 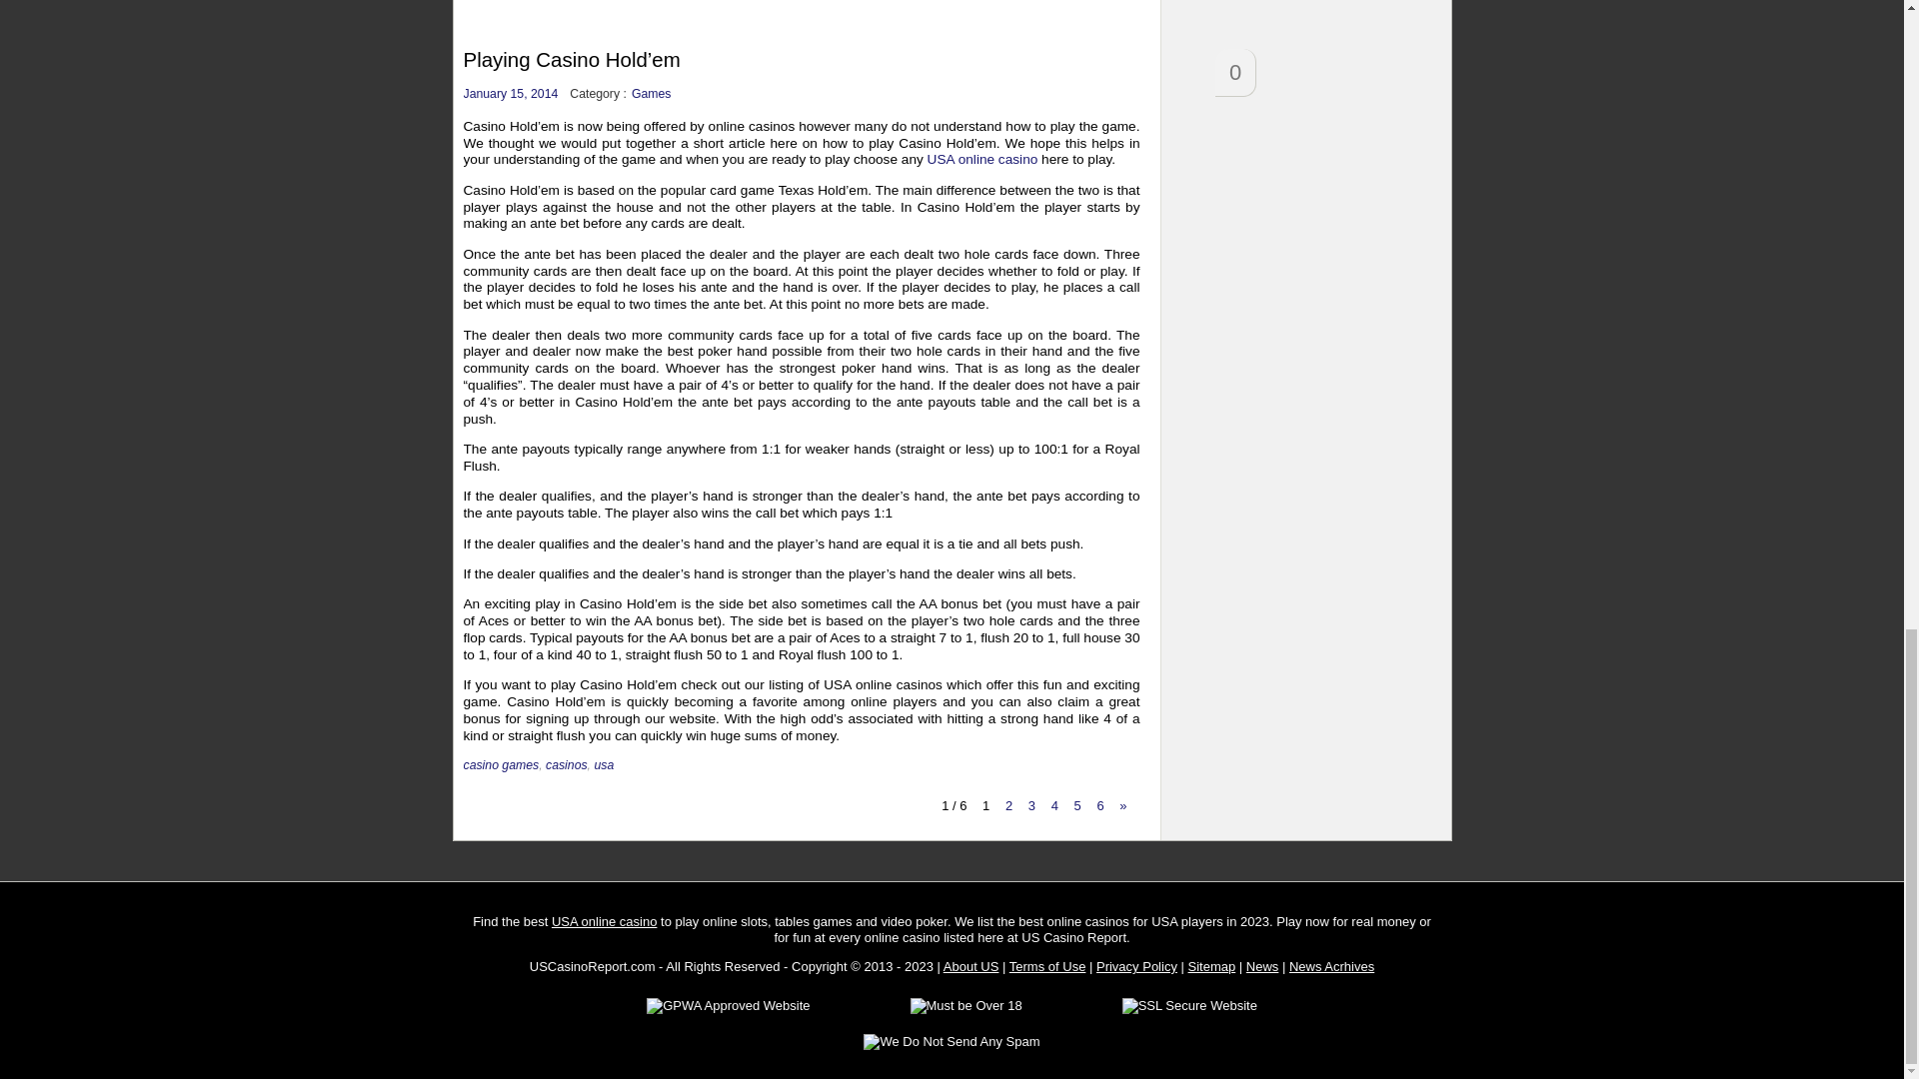 What do you see at coordinates (1031, 805) in the screenshot?
I see ` 3 ` at bounding box center [1031, 805].